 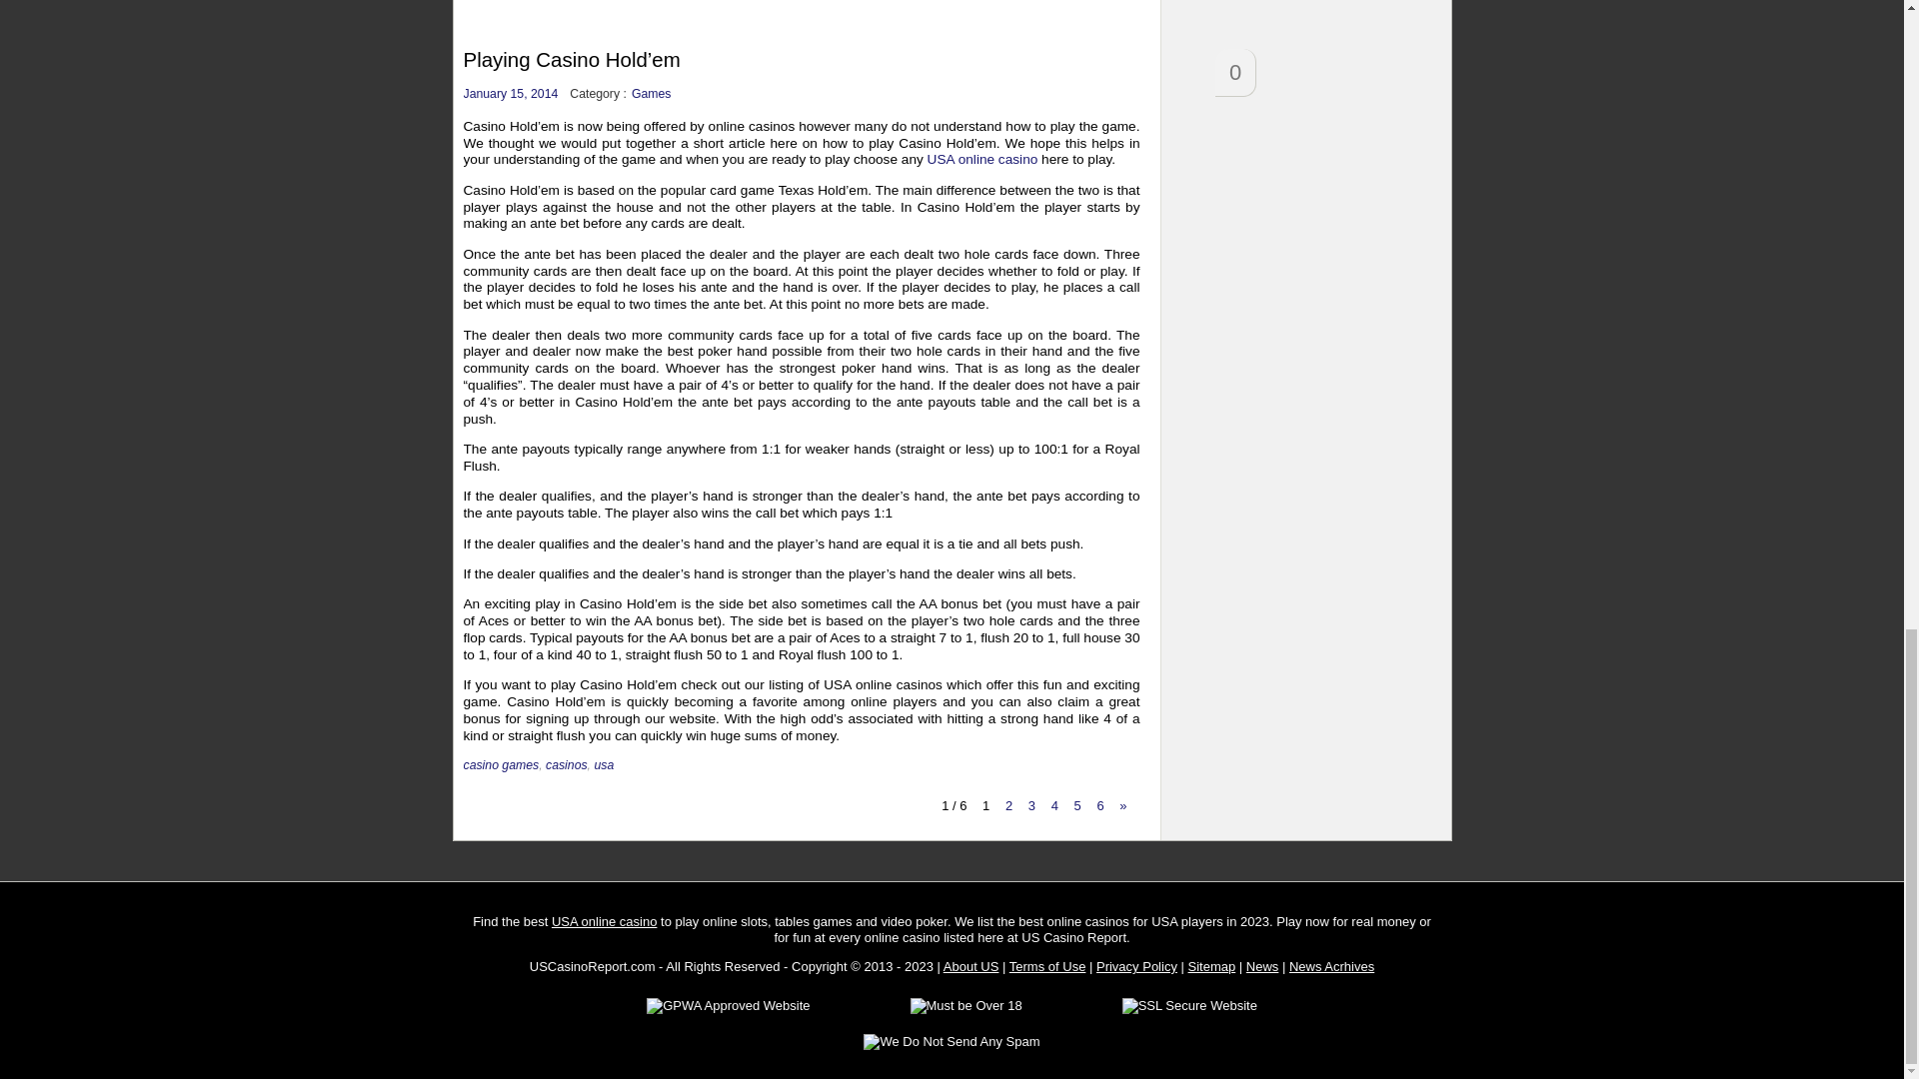 What do you see at coordinates (1031, 805) in the screenshot?
I see ` 3 ` at bounding box center [1031, 805].